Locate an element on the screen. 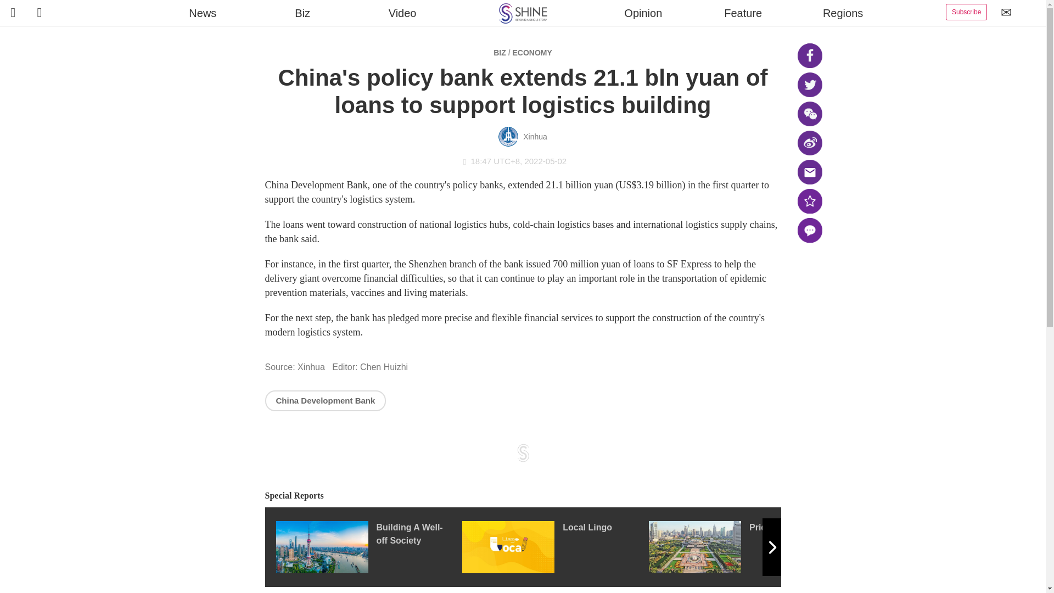 This screenshot has width=1054, height=593. Share via email is located at coordinates (809, 171).